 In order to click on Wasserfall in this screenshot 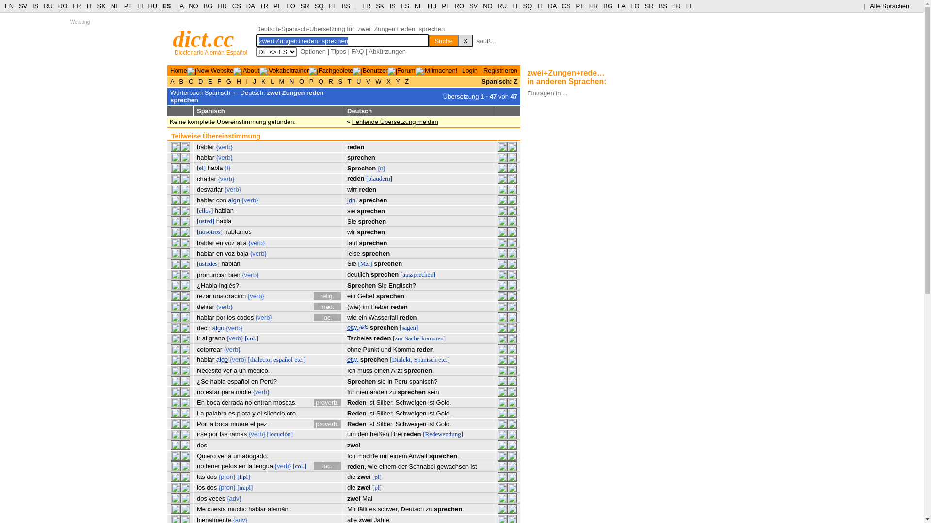, I will do `click(383, 318)`.